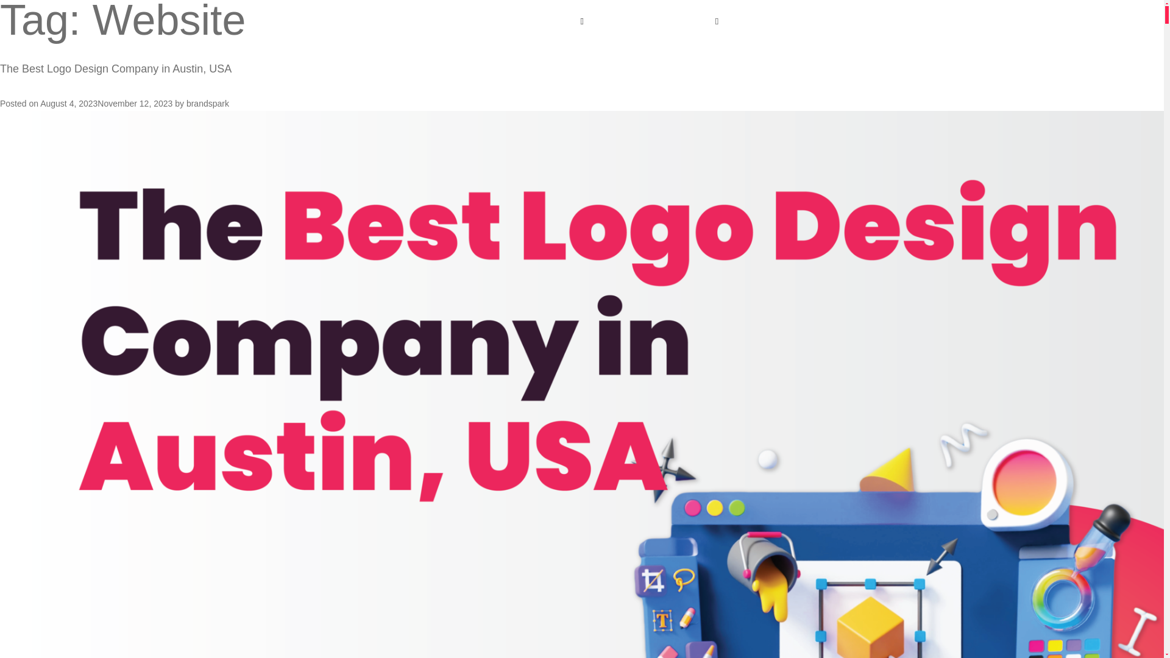  Describe the element at coordinates (795, 22) in the screenshot. I see `PORTFOLIO` at that location.